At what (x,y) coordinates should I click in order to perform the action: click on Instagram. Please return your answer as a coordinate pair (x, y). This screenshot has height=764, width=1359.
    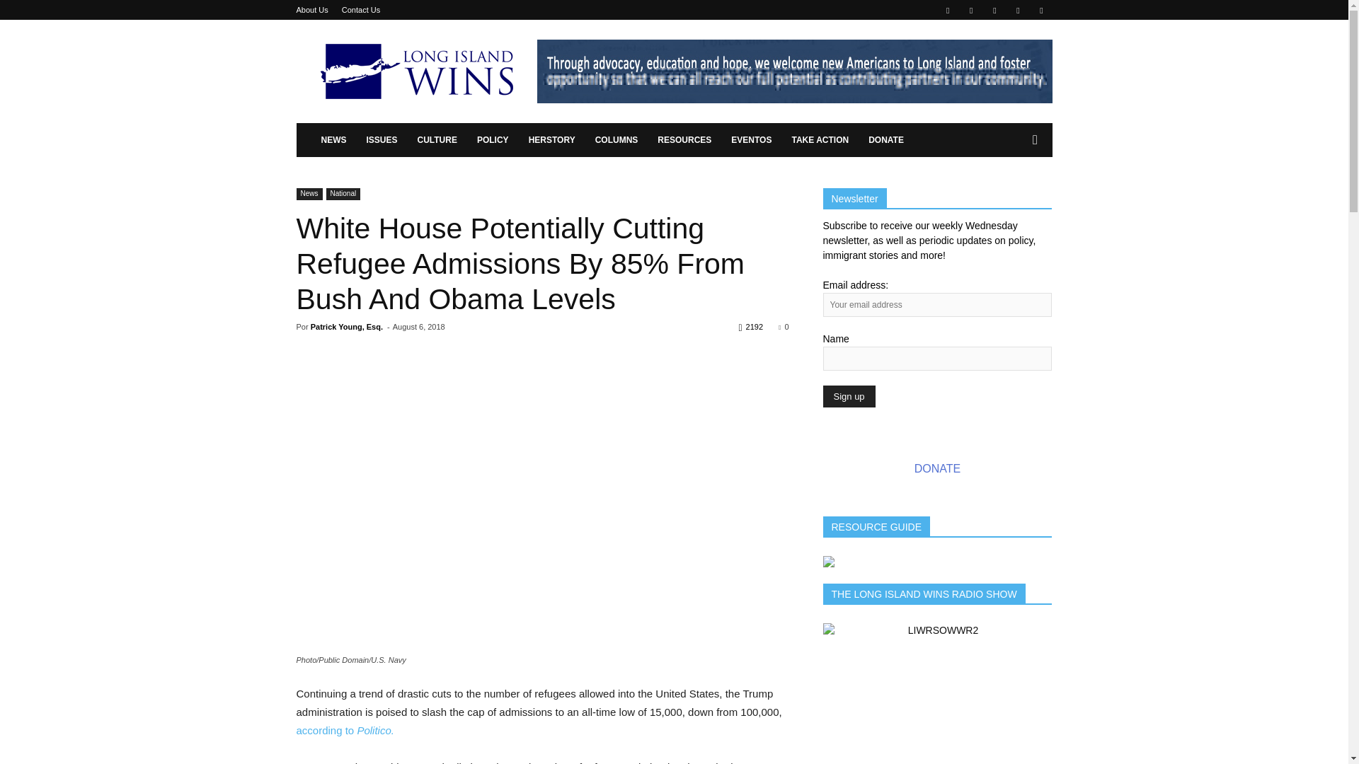
    Looking at the image, I should click on (971, 10).